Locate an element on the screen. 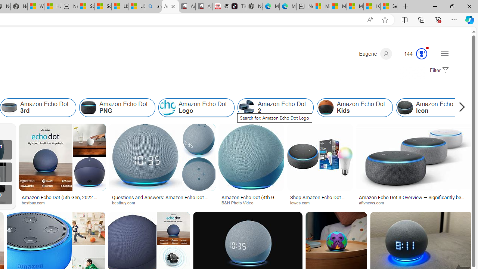 The image size is (478, 269). bestbuy.com is located at coordinates (162, 202).